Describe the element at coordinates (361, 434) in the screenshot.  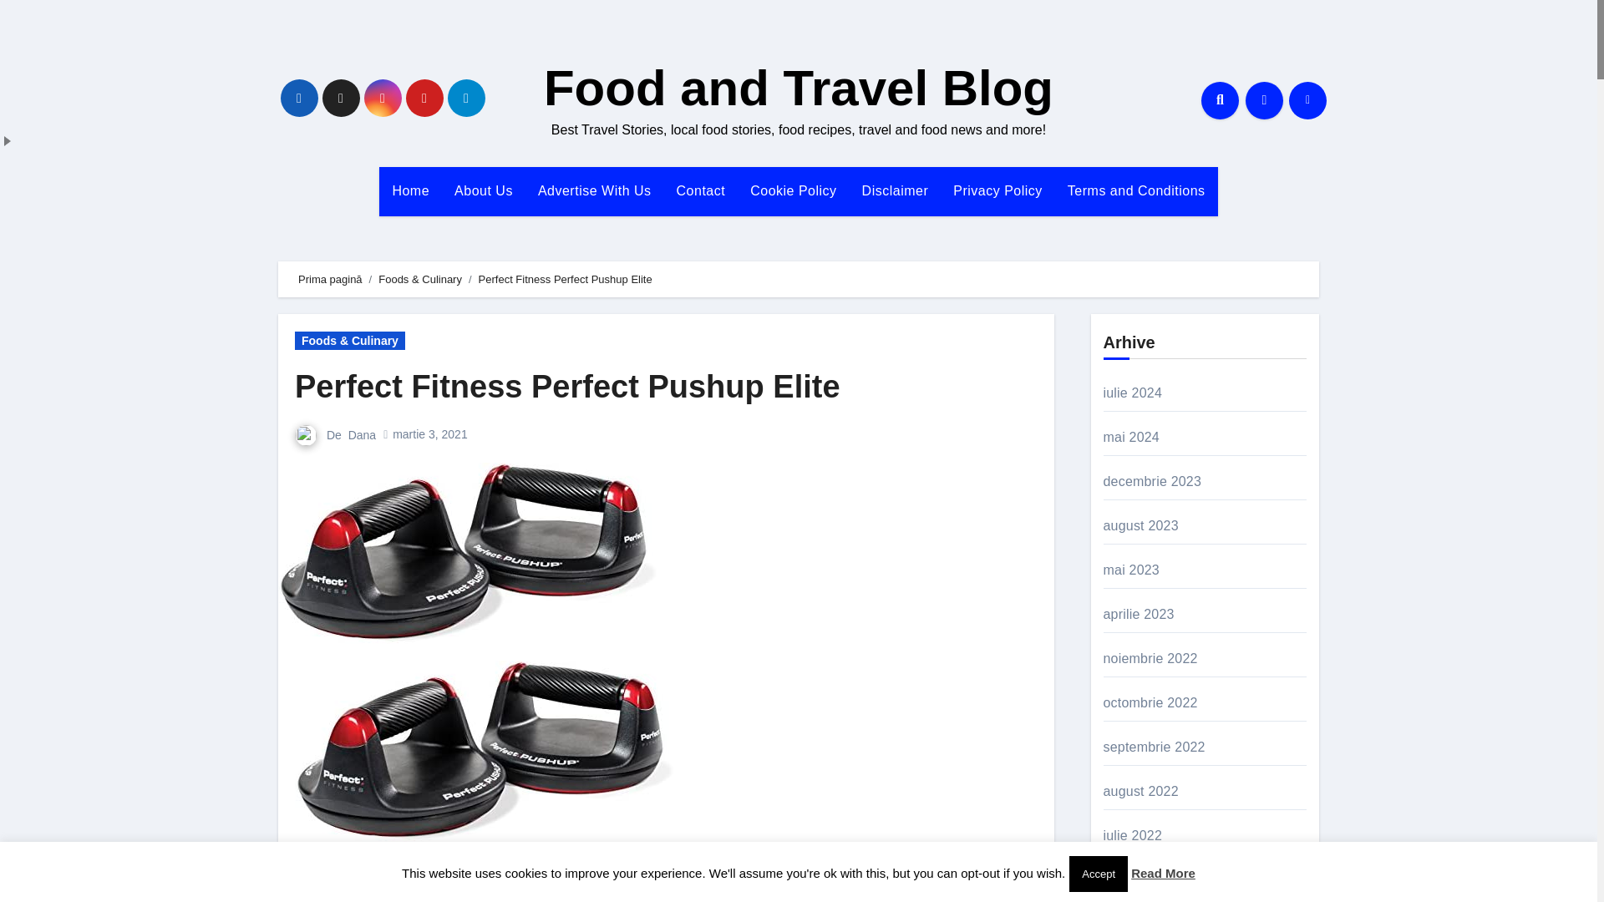
I see `Dana` at that location.